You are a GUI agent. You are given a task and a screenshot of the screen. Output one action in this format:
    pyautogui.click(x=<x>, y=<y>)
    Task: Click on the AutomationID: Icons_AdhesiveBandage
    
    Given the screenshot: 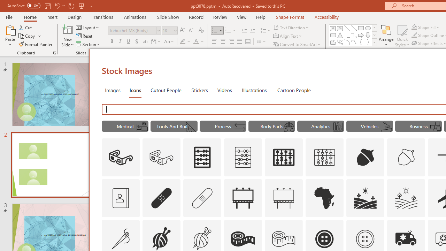 What is the action you would take?
    pyautogui.click(x=162, y=198)
    